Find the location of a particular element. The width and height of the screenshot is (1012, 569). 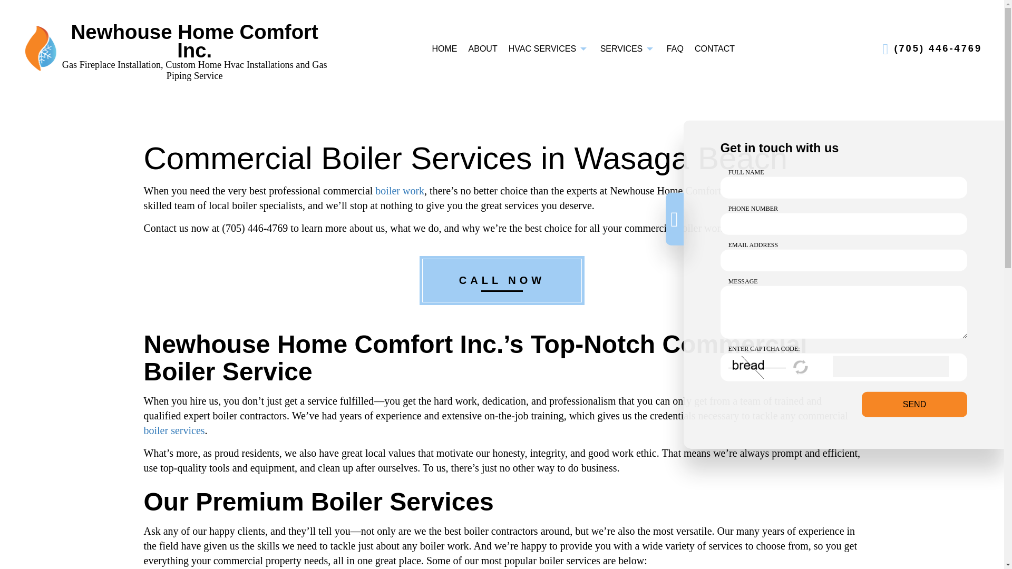

Full Name is located at coordinates (844, 188).